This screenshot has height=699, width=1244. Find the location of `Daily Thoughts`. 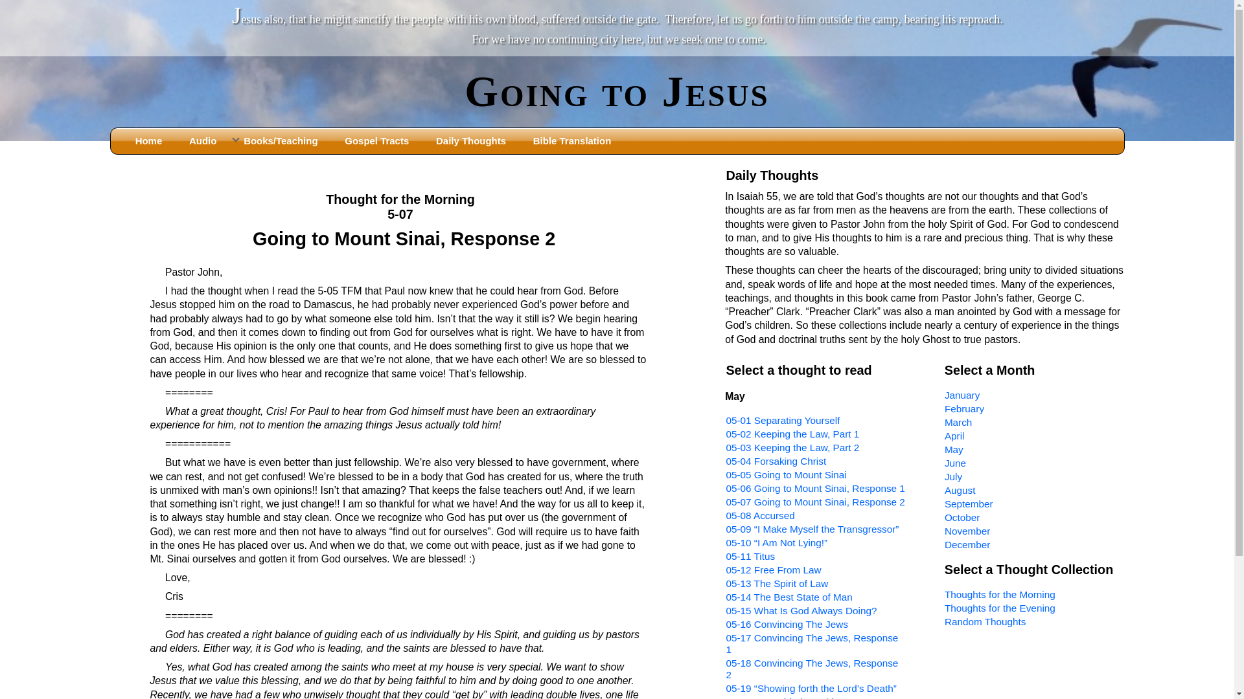

Daily Thoughts is located at coordinates (468, 140).